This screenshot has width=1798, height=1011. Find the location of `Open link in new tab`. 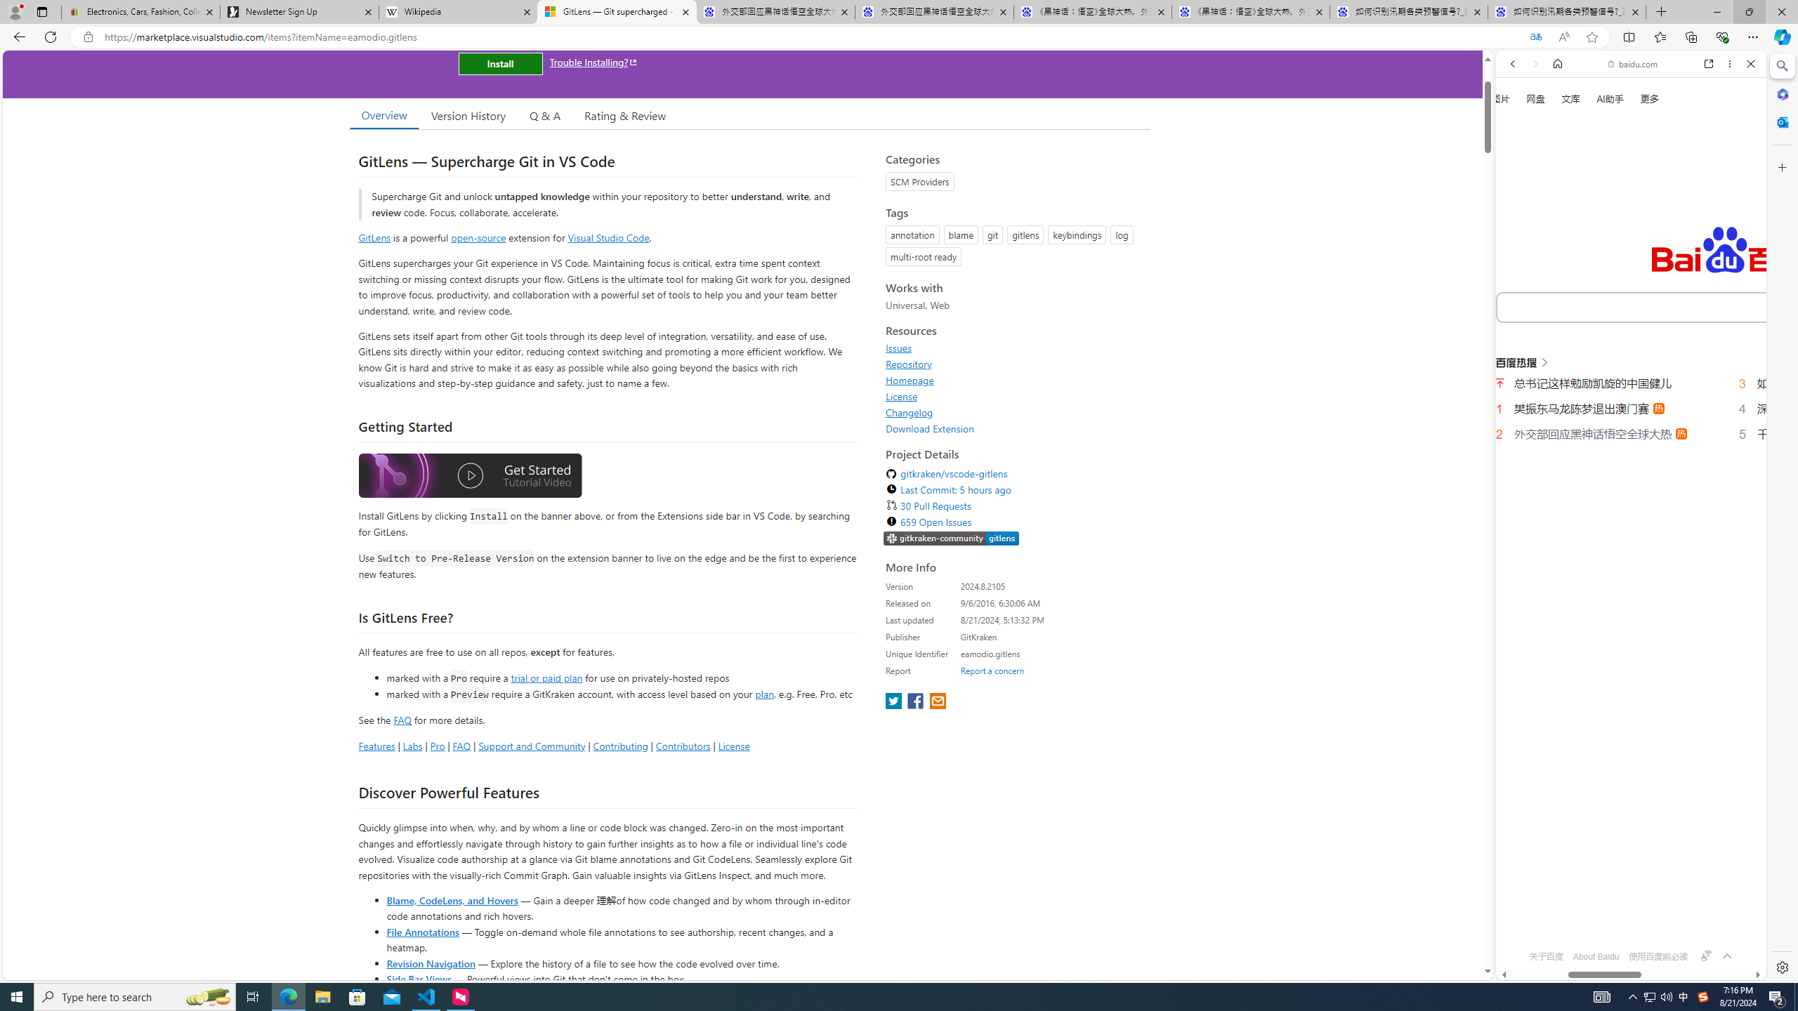

Open link in new tab is located at coordinates (1709, 63).